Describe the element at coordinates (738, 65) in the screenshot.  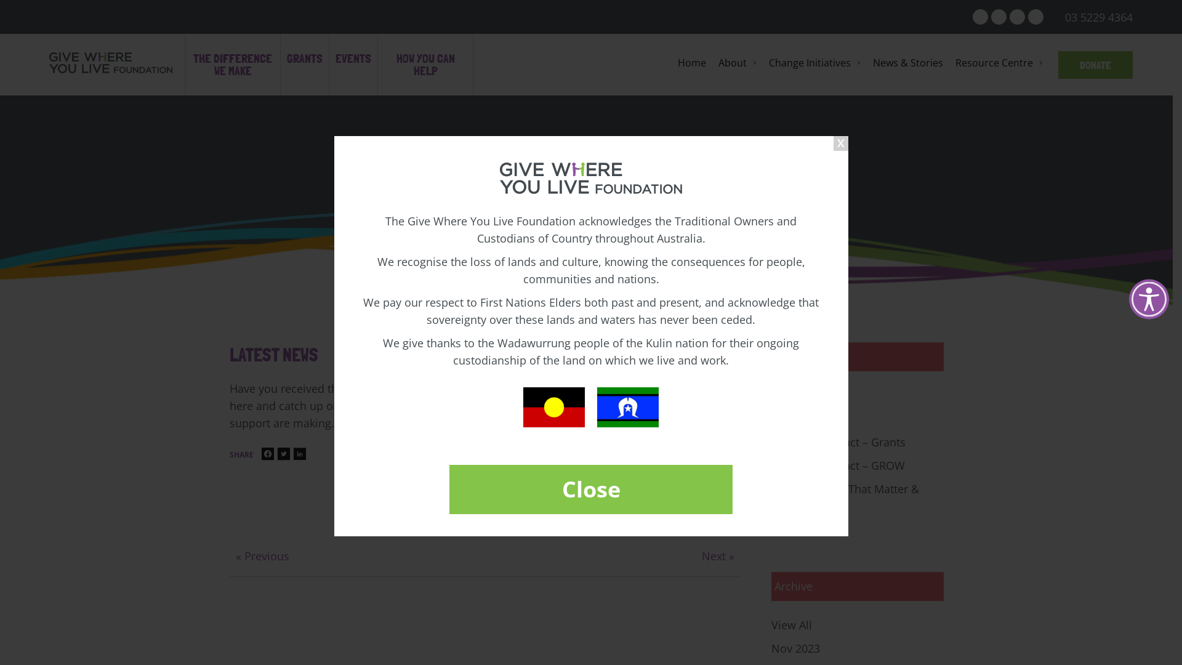
I see `About` at that location.